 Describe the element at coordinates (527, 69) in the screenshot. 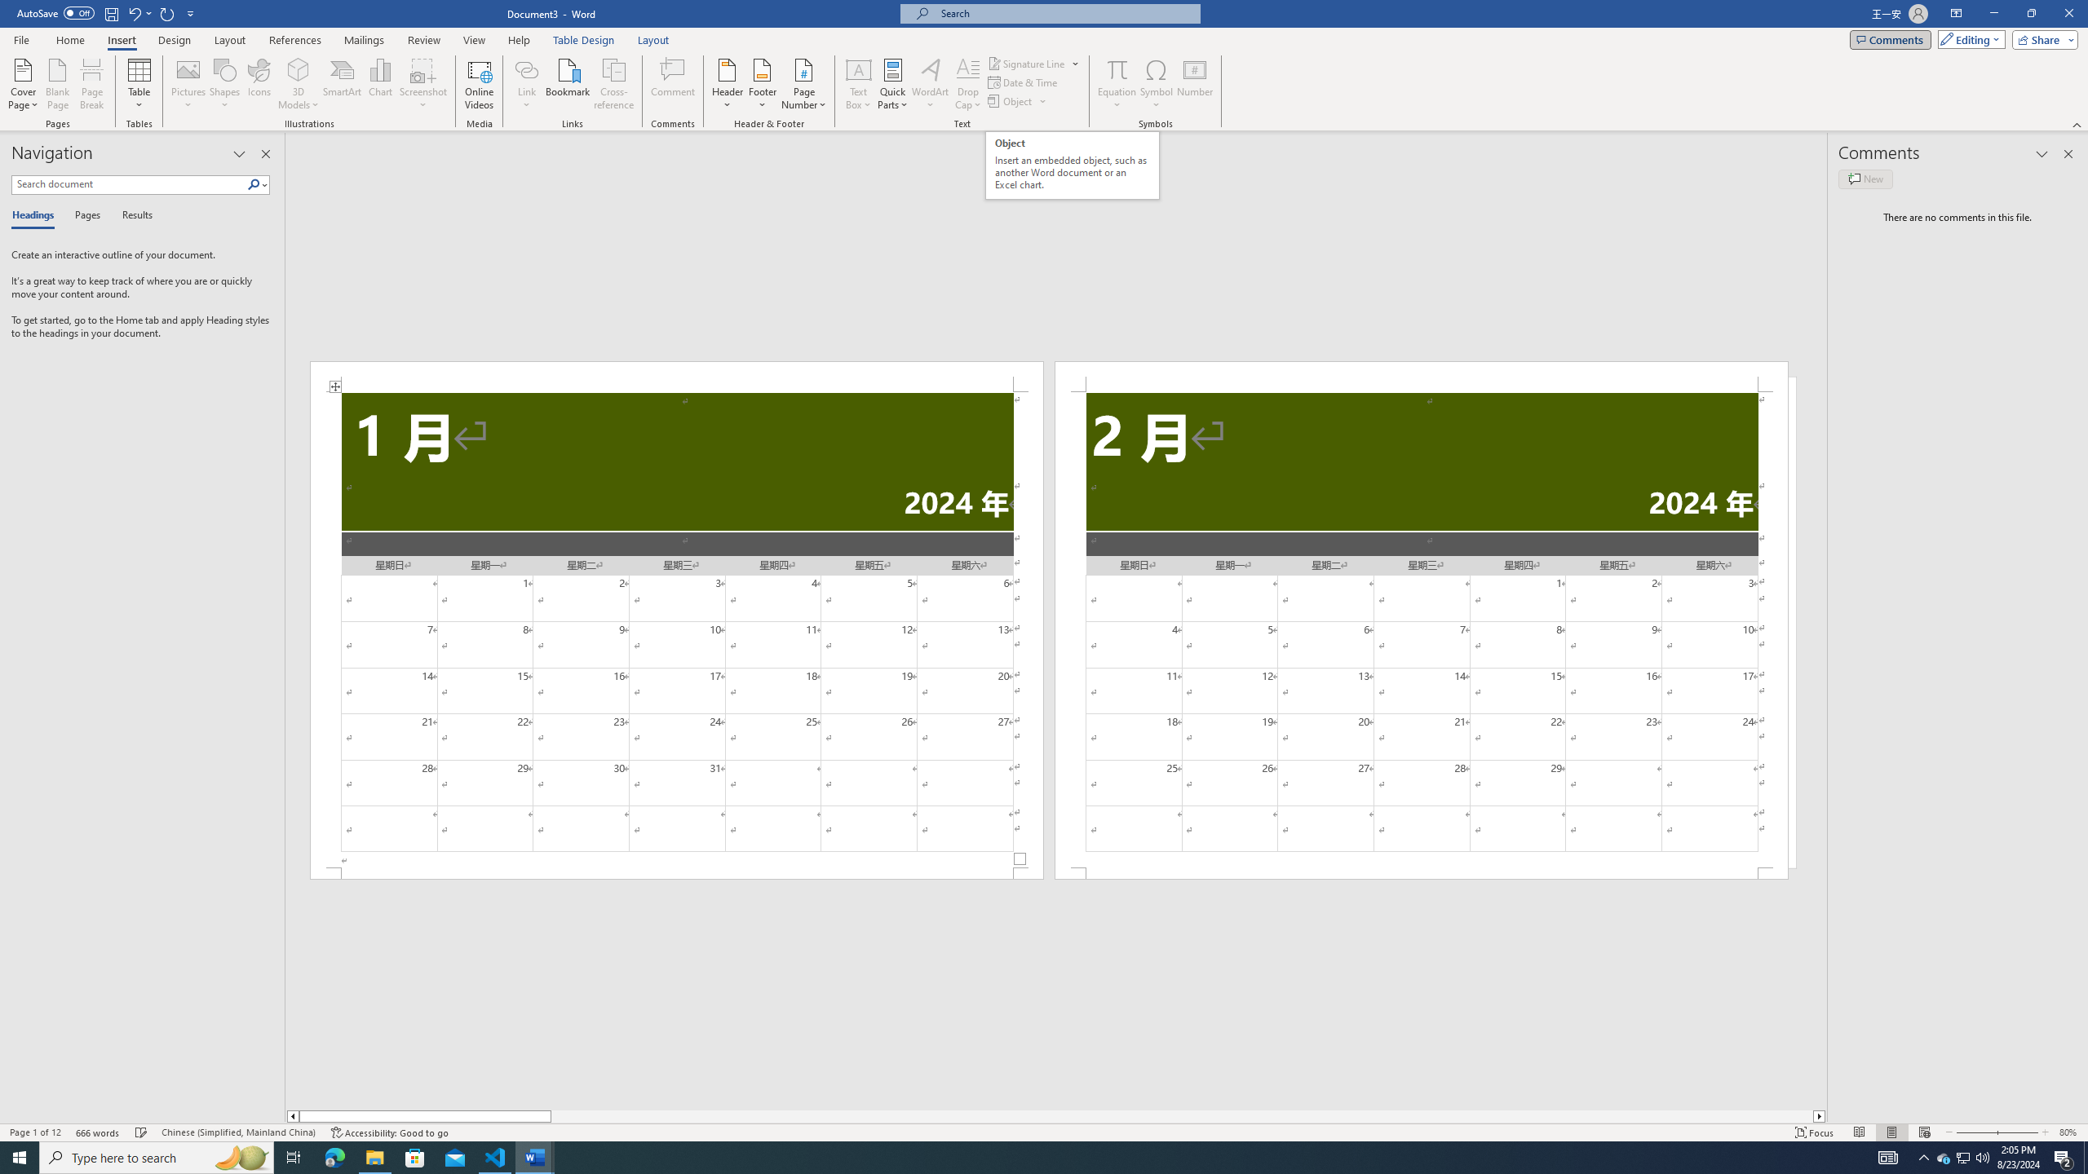

I see `Link` at that location.